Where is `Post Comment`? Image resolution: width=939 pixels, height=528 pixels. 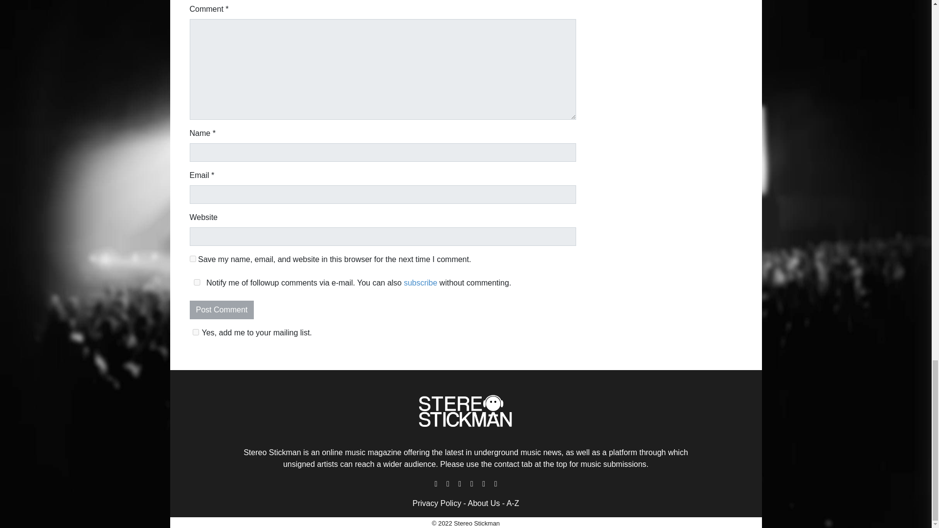 Post Comment is located at coordinates (222, 310).